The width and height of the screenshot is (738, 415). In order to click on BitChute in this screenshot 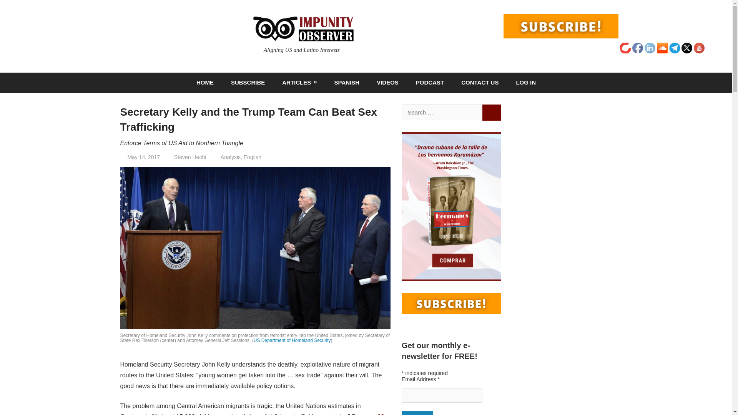, I will do `click(625, 48)`.